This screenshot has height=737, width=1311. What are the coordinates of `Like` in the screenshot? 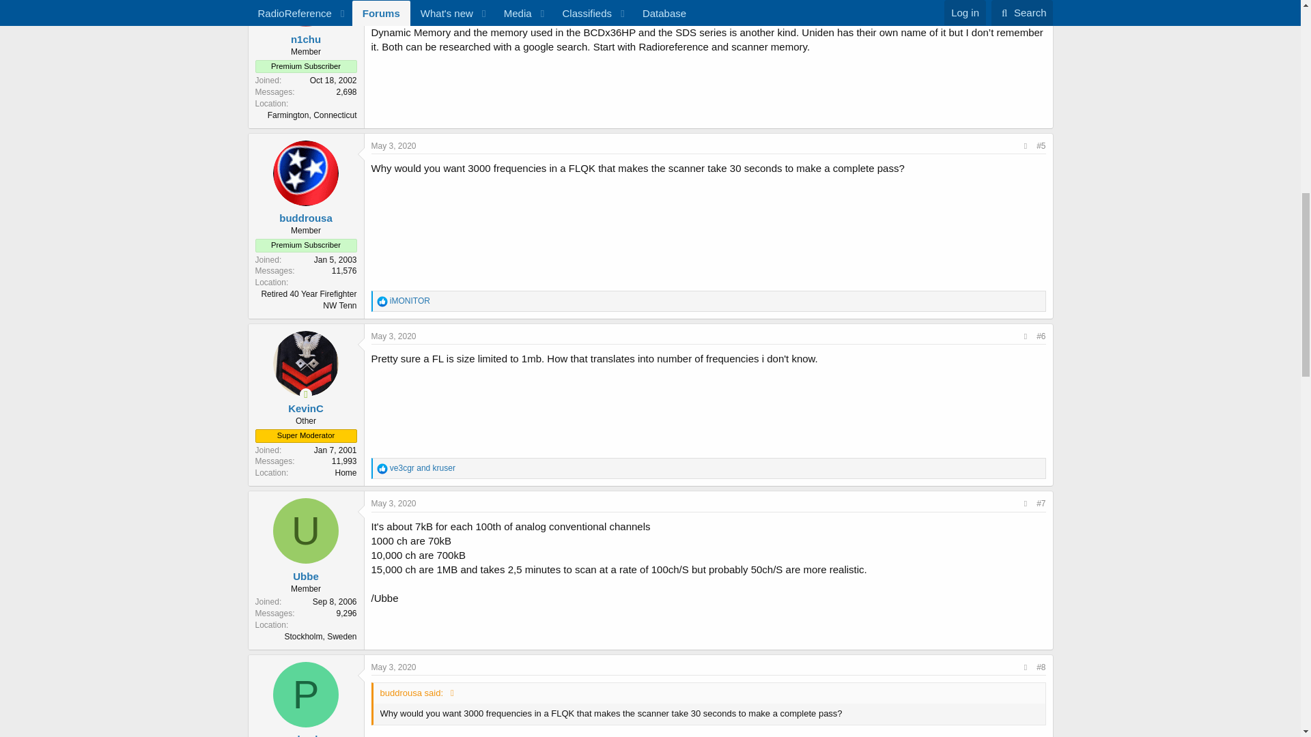 It's located at (382, 469).